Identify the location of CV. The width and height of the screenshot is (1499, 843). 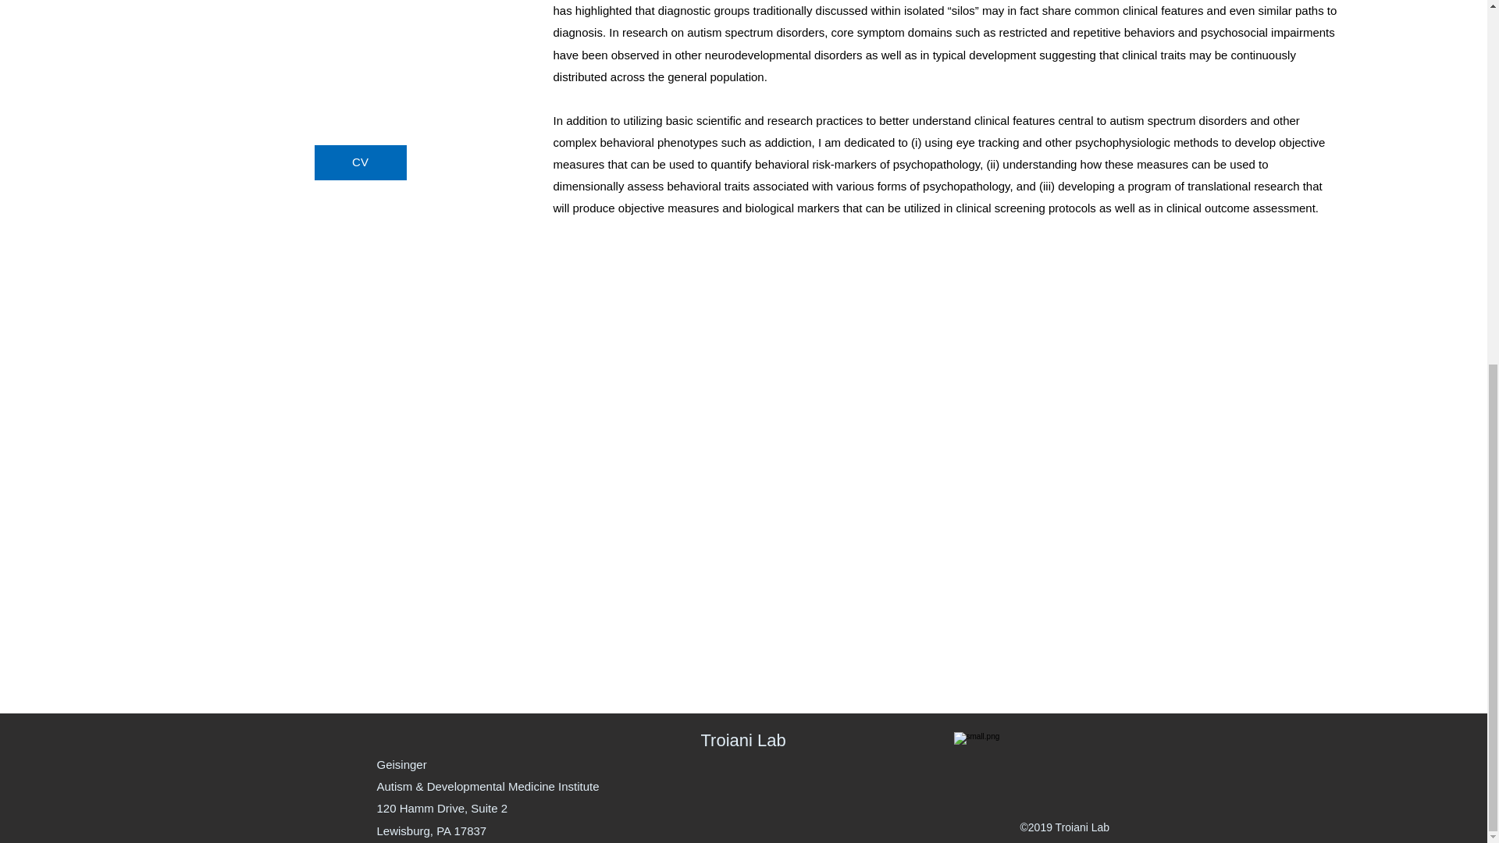
(359, 162).